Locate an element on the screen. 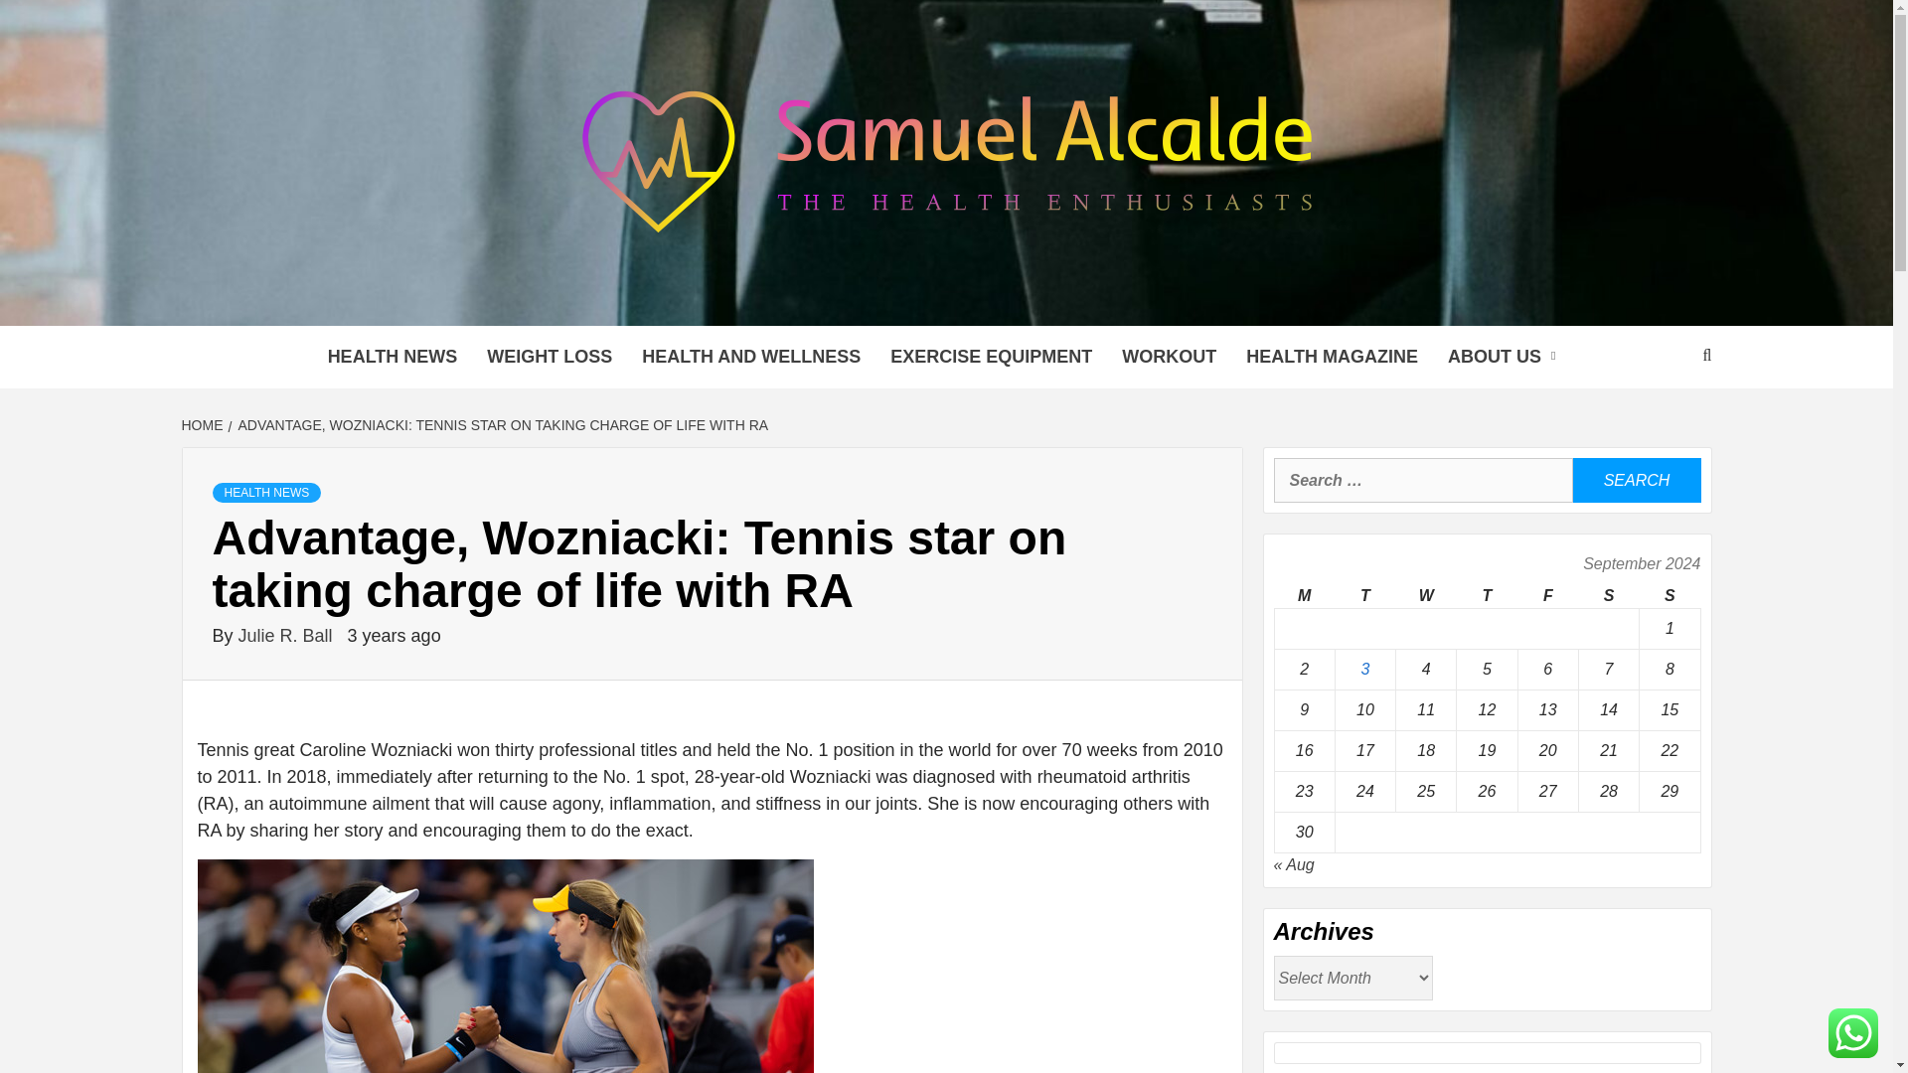  Tuesday is located at coordinates (1363, 596).